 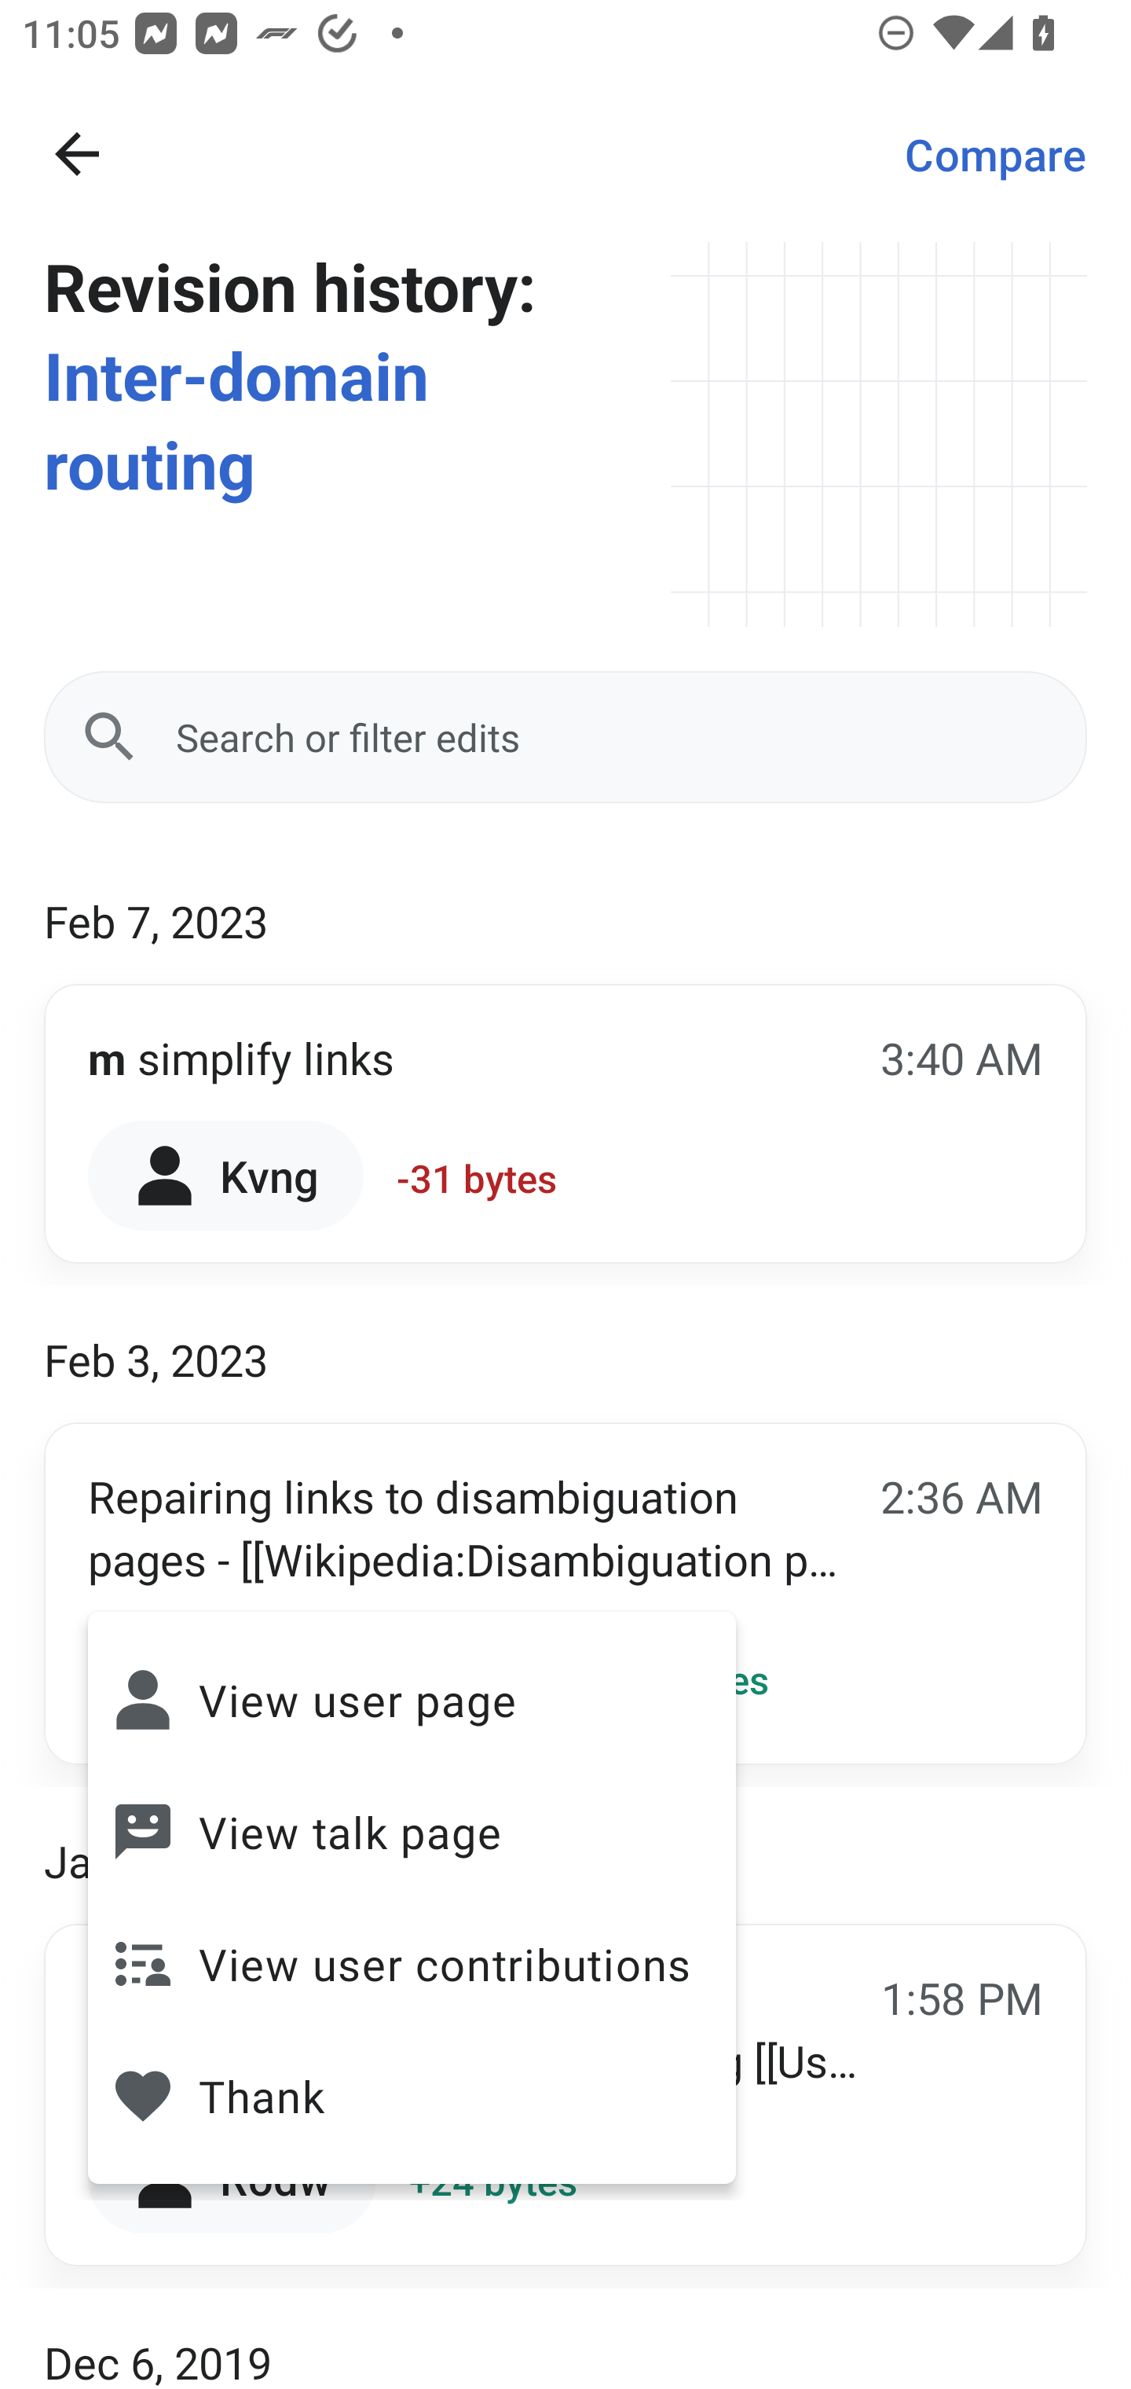 What do you see at coordinates (412, 1699) in the screenshot?
I see `View user page` at bounding box center [412, 1699].